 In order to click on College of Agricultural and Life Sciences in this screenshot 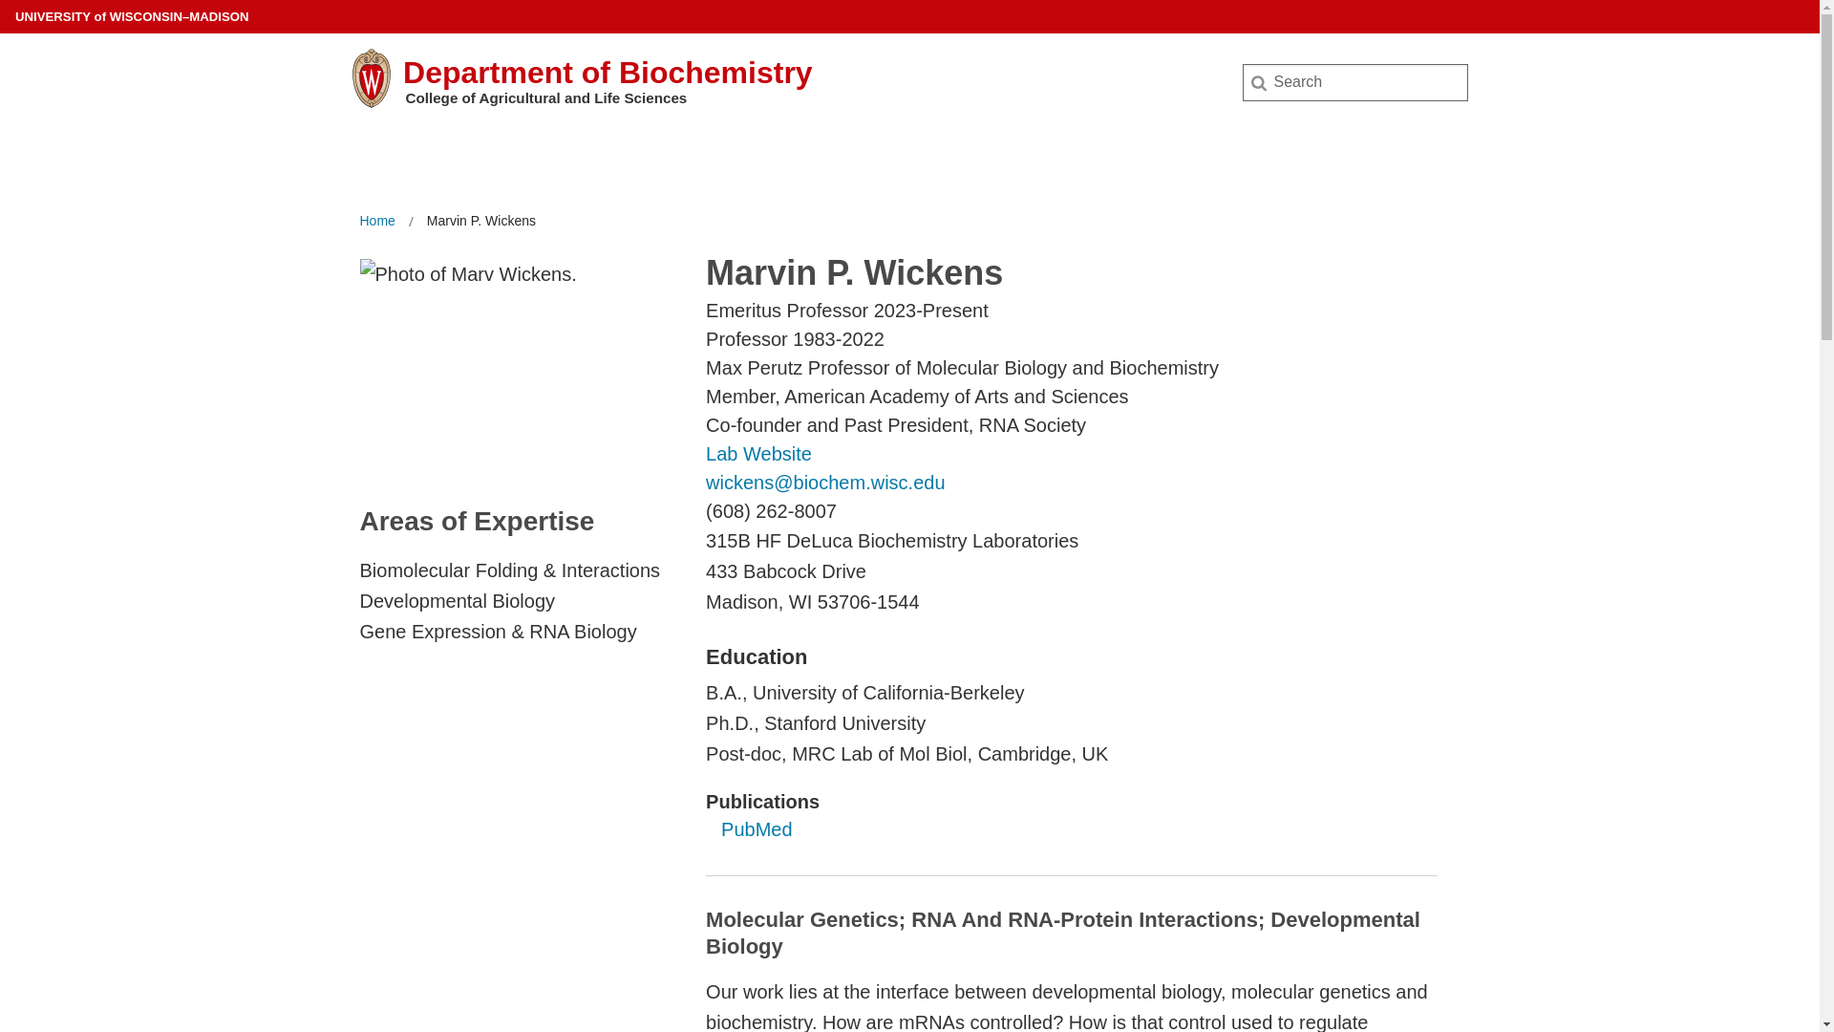, I will do `click(545, 97)`.